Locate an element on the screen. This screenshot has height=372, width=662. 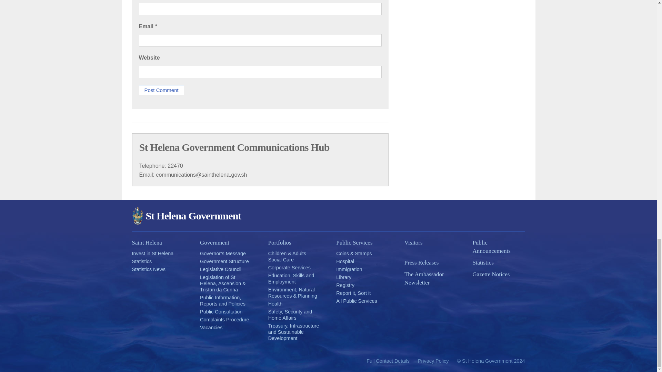
Information for investors is located at coordinates (152, 254).